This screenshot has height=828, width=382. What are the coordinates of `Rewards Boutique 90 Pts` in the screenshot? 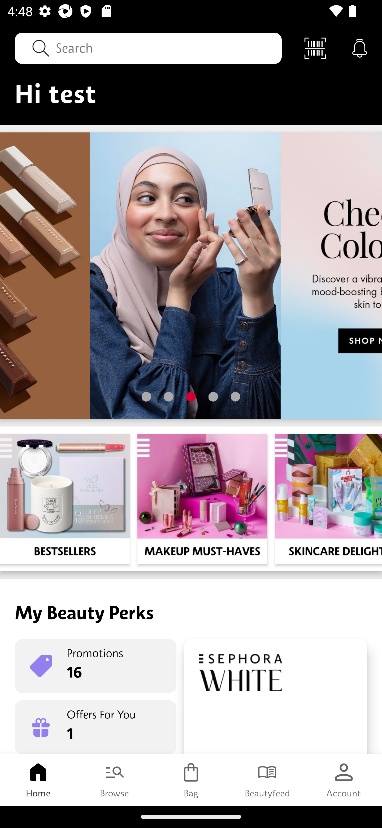 It's located at (275, 696).